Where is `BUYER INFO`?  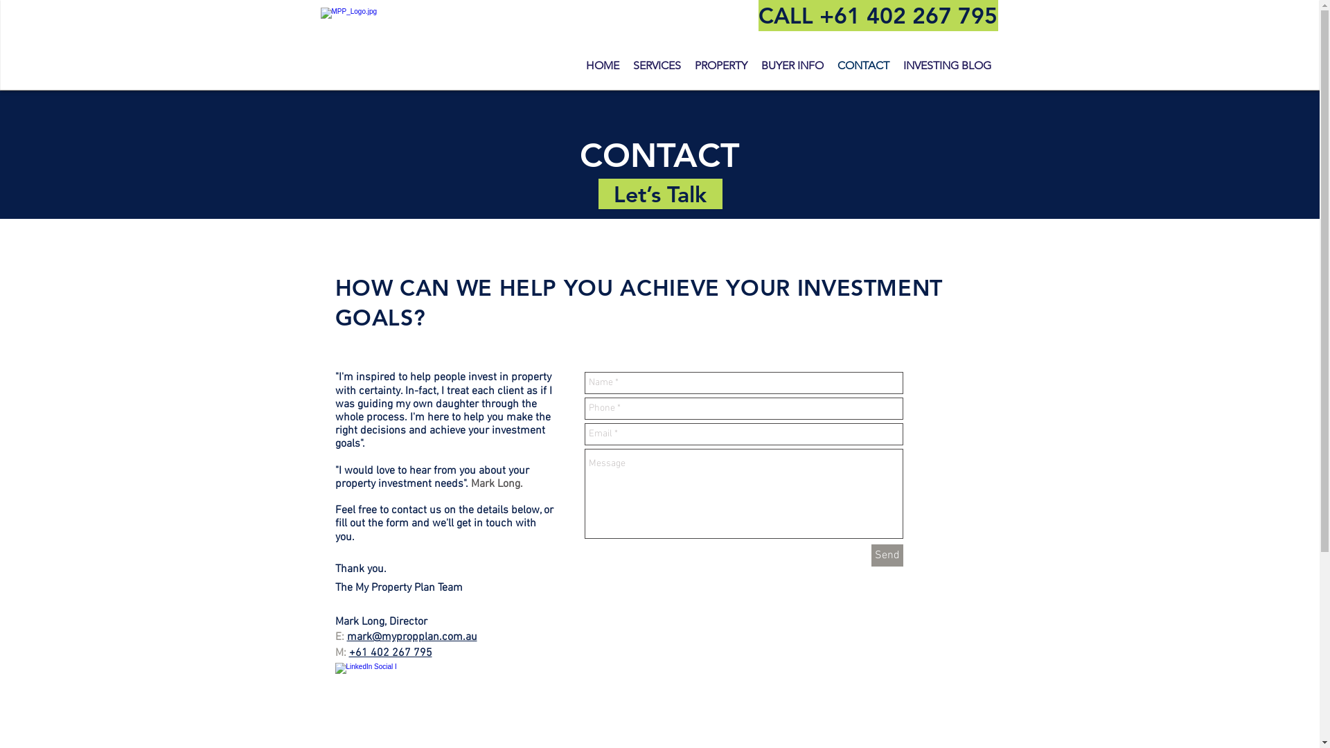
BUYER INFO is located at coordinates (792, 66).